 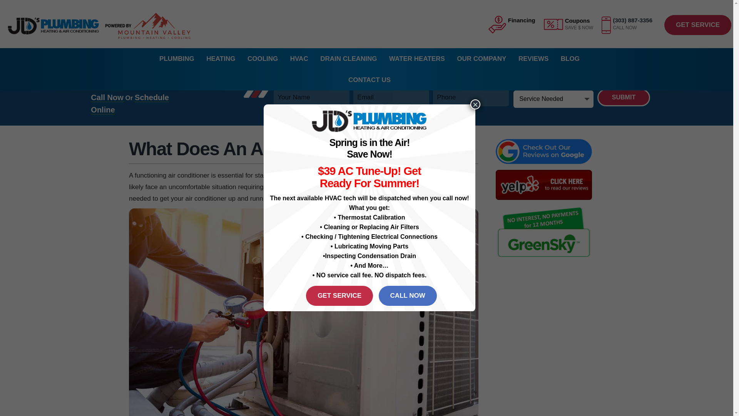 I want to click on Submit, so click(x=623, y=97).